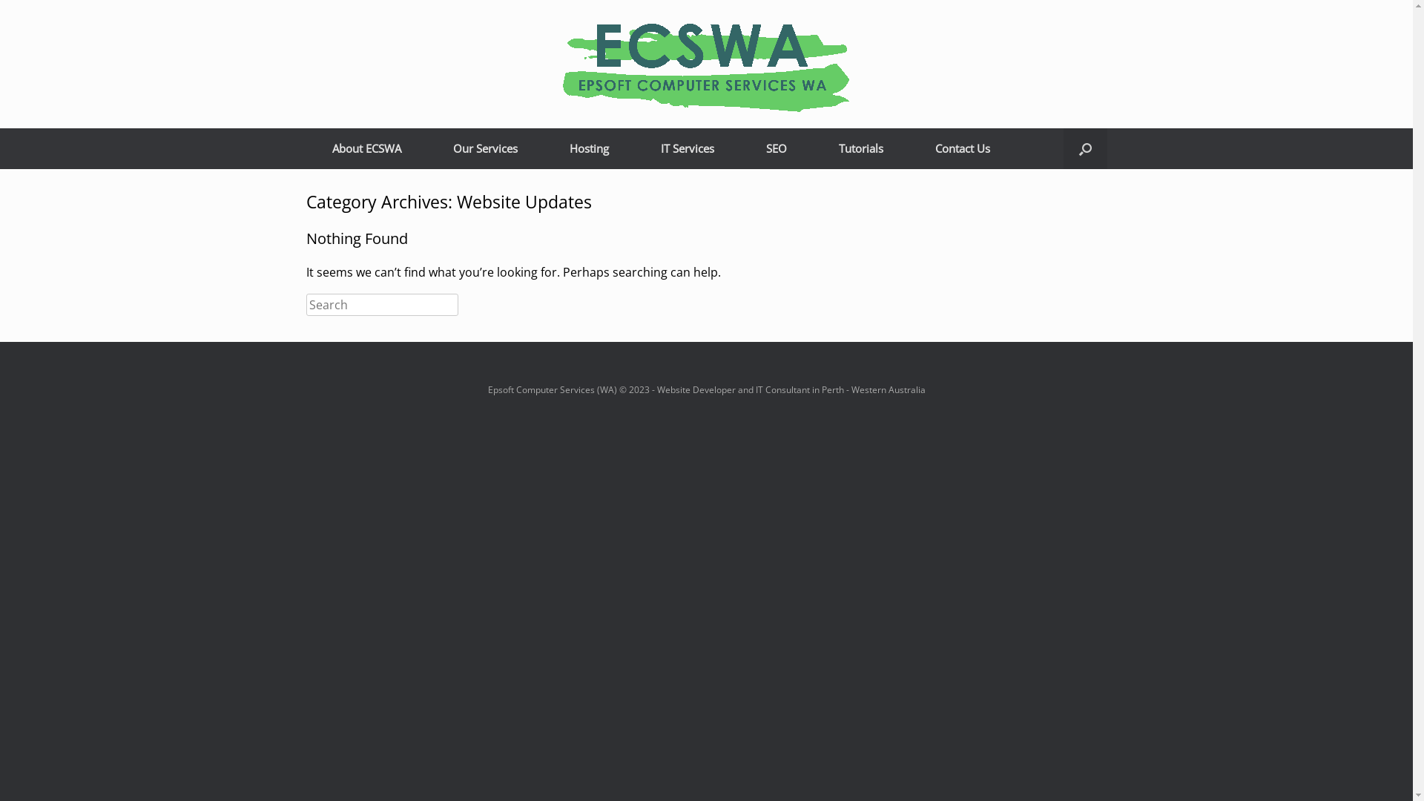  What do you see at coordinates (706, 64) in the screenshot?
I see `Epsoft WA Logo` at bounding box center [706, 64].